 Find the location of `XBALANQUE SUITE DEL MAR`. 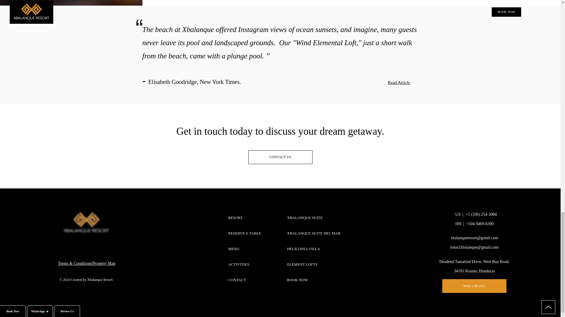

XBALANQUE SUITE DEL MAR is located at coordinates (314, 233).